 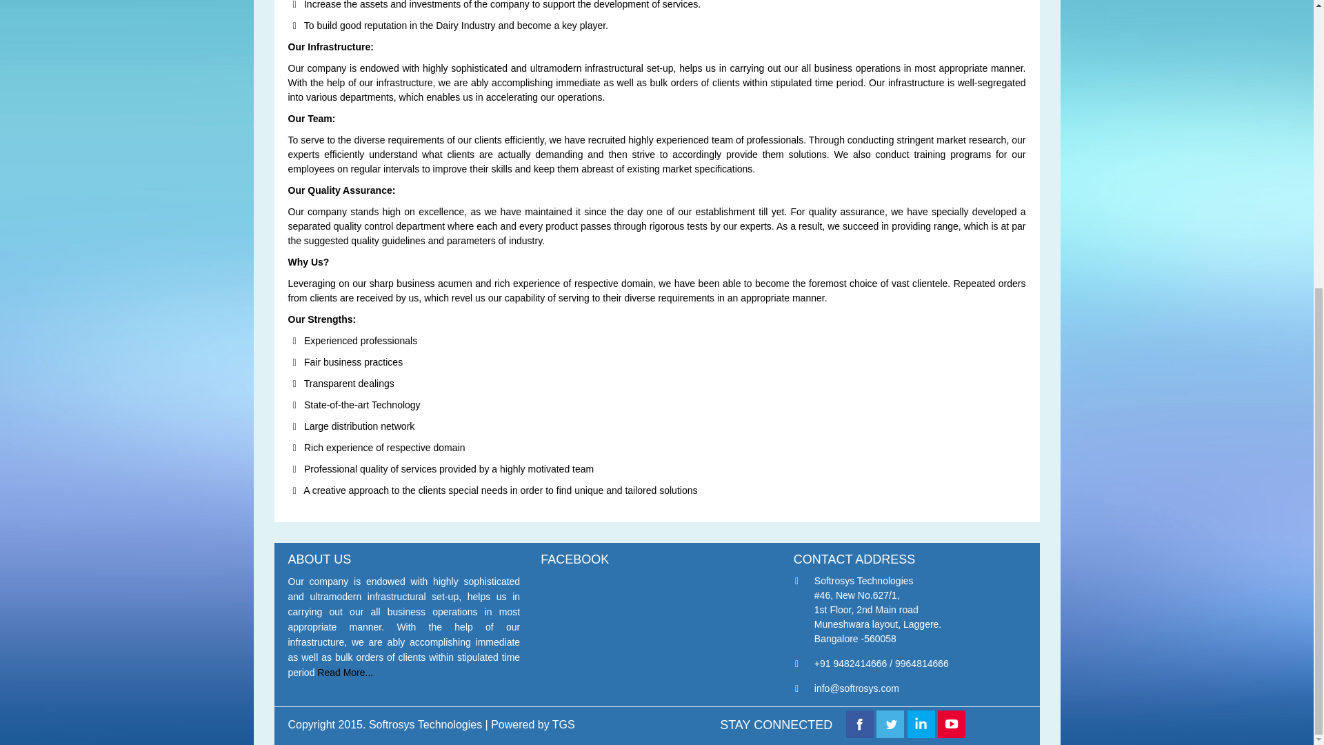 I want to click on Facebook, so click(x=859, y=724).